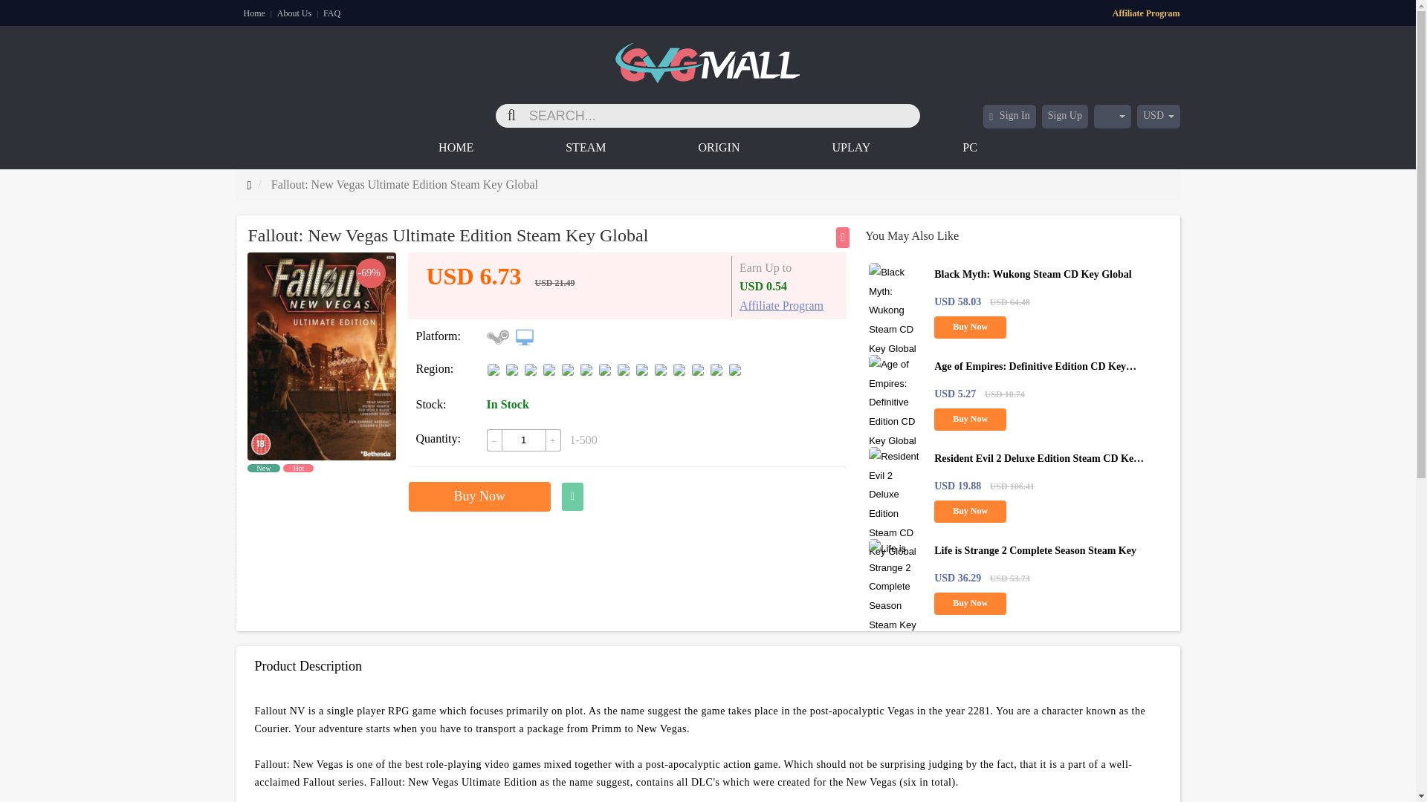 The height and width of the screenshot is (802, 1427). I want to click on Affiliate Program, so click(1146, 12).